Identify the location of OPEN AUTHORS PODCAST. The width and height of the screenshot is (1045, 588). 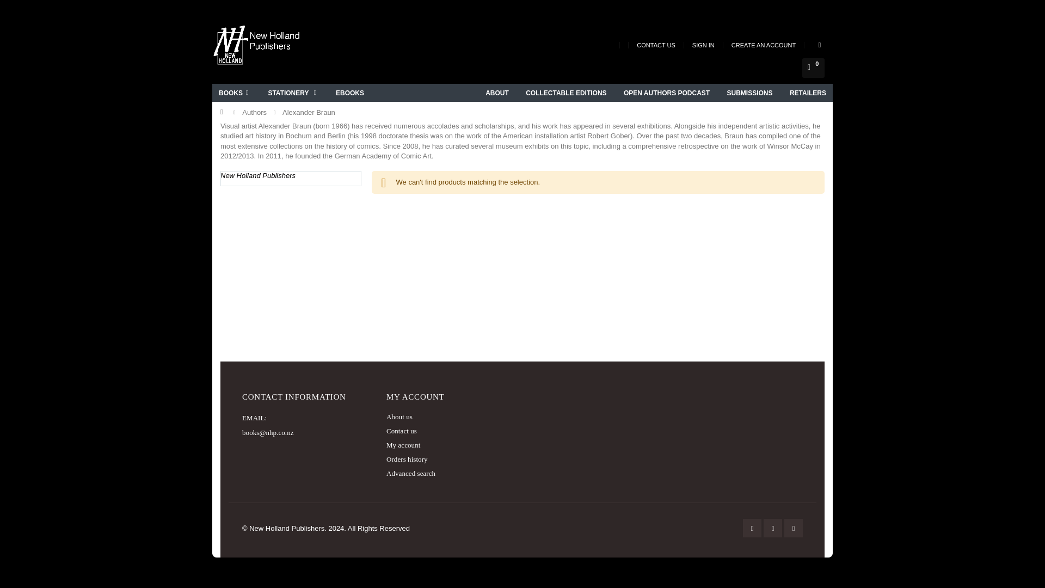
(666, 93).